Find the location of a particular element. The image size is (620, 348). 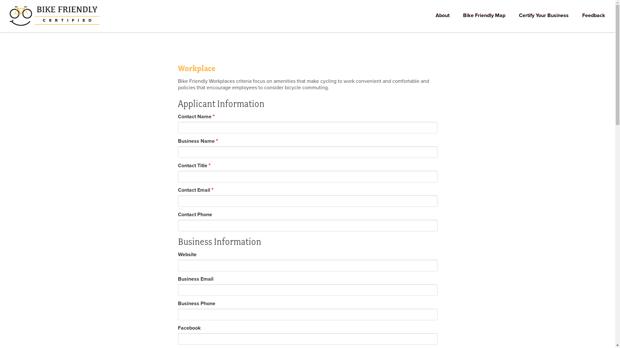

Certify Your Business is located at coordinates (544, 16).